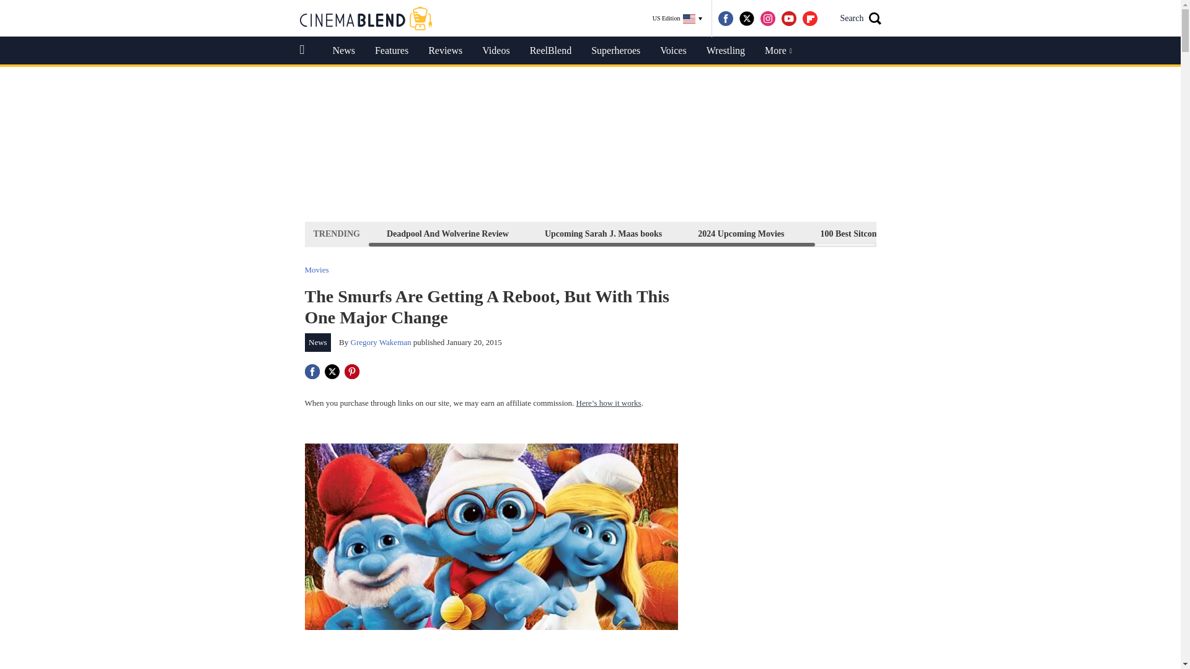 The width and height of the screenshot is (1190, 669). What do you see at coordinates (875, 234) in the screenshot?
I see `100 Best Sitcoms Of All Time` at bounding box center [875, 234].